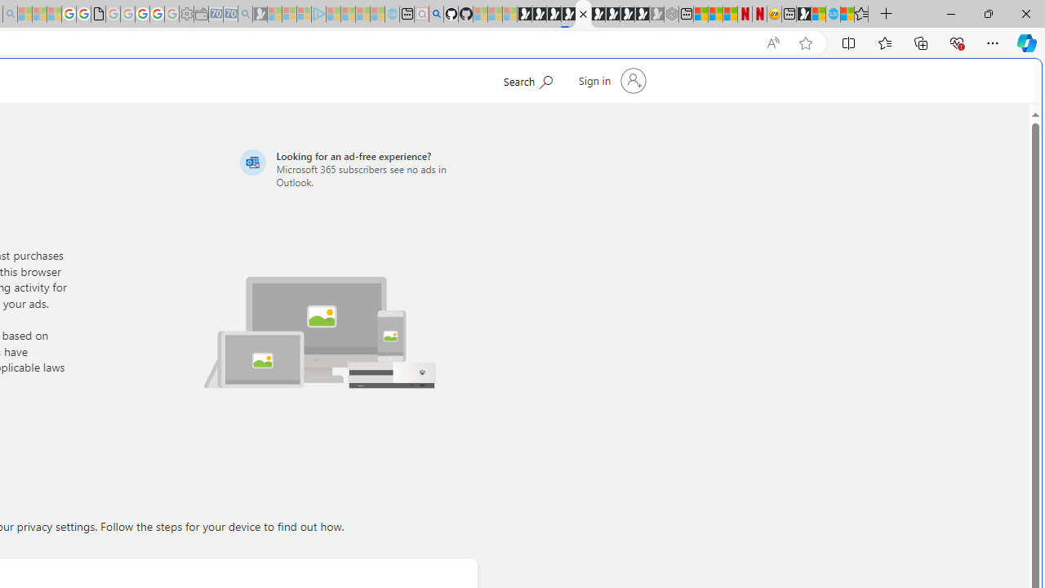  Describe the element at coordinates (260, 15) in the screenshot. I see `Microsoft Start Gaming - Sleeping` at that location.